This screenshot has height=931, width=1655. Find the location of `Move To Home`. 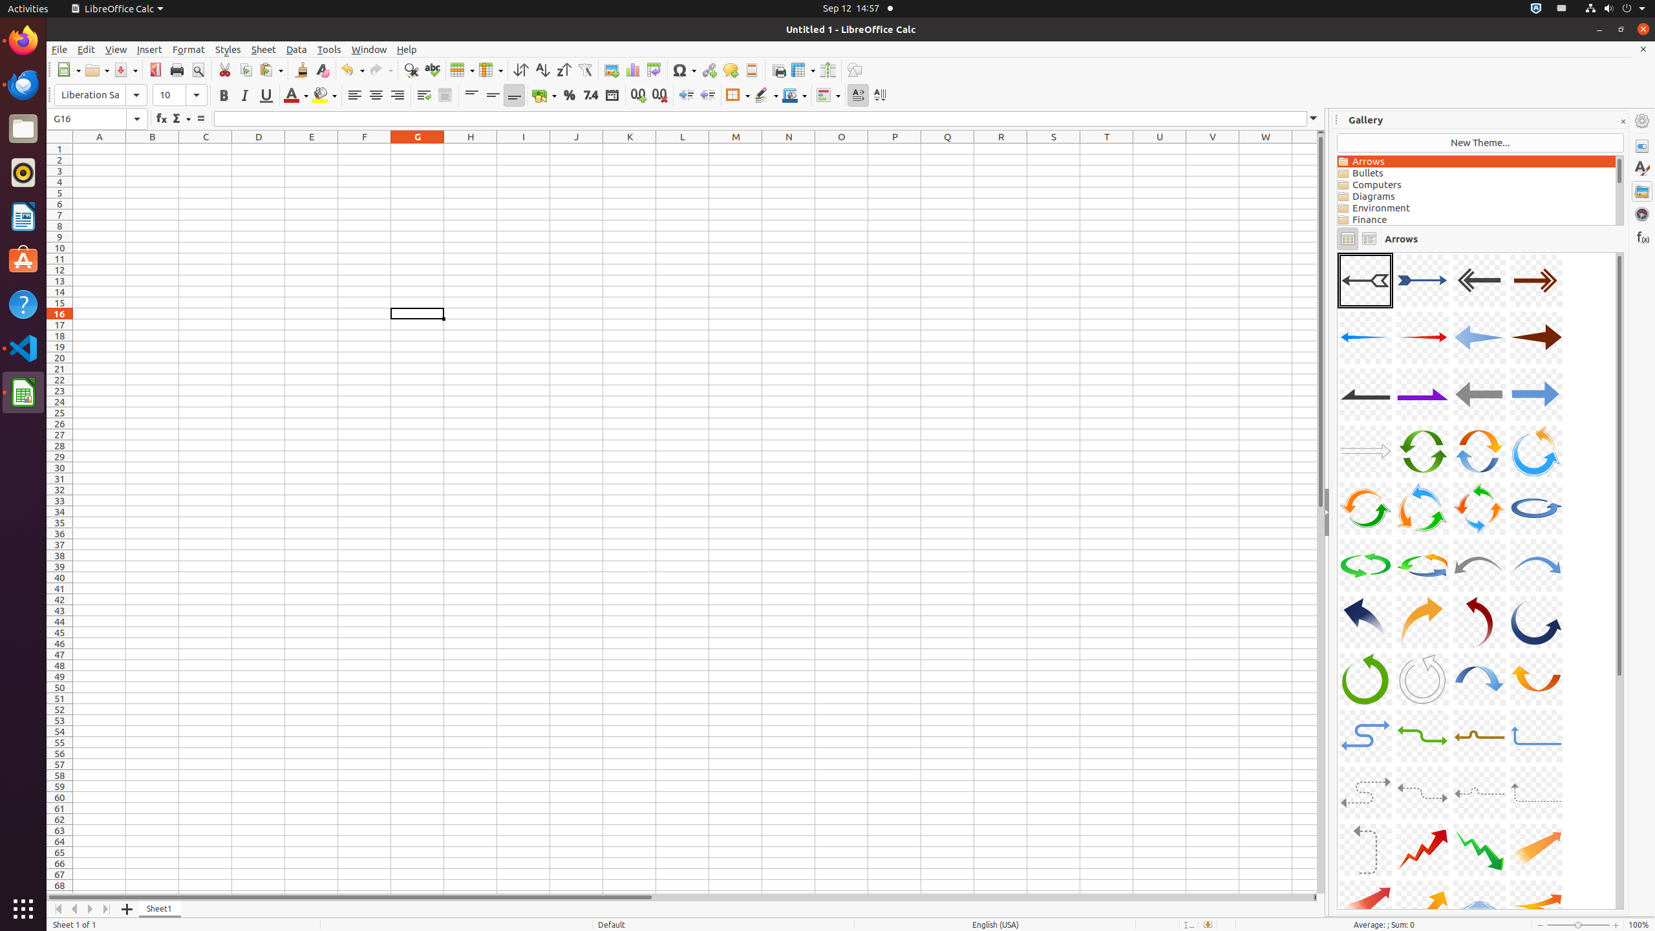

Move To Home is located at coordinates (58, 909).